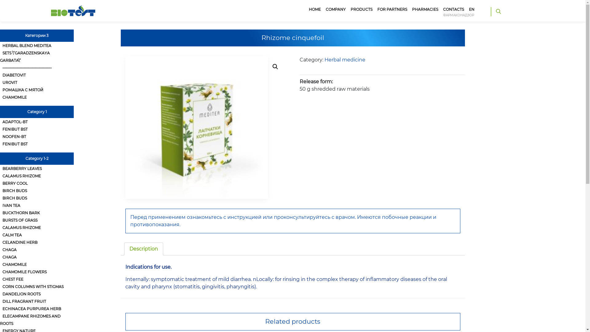 This screenshot has height=332, width=590. Describe the element at coordinates (24, 301) in the screenshot. I see `DILL FRAGRANT FRUIT` at that location.